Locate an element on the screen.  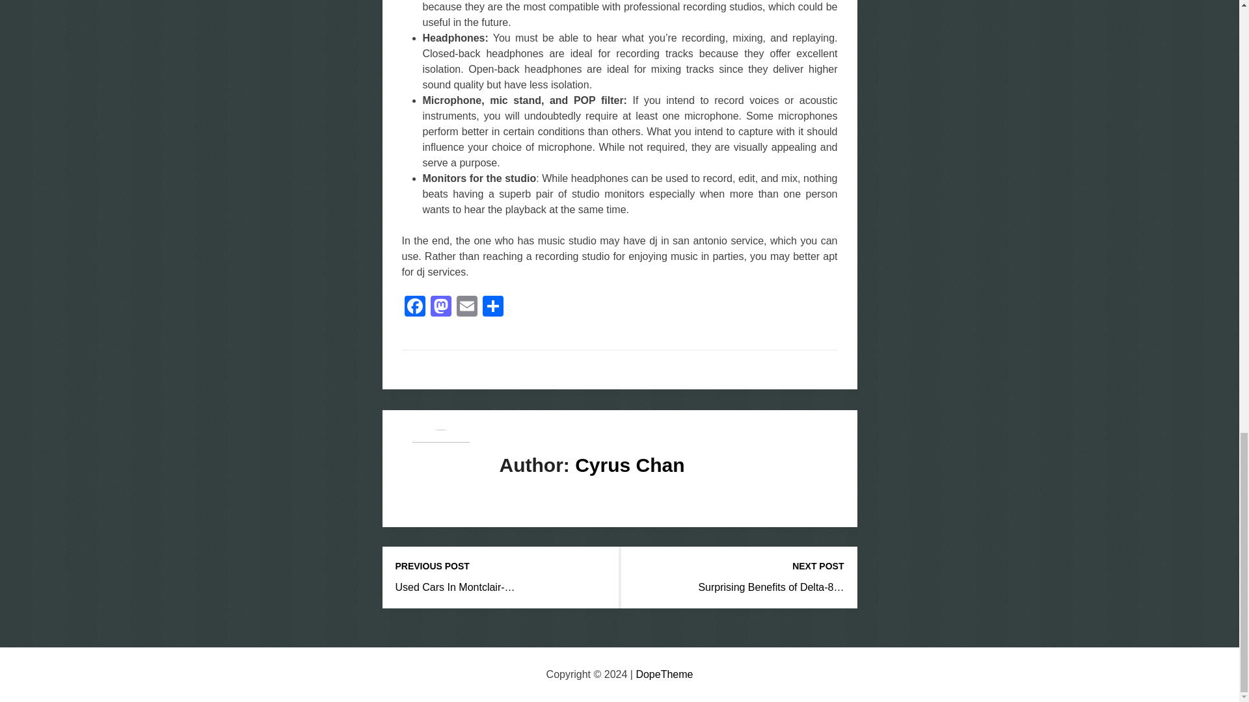
PREVIOUS POST is located at coordinates (501, 566).